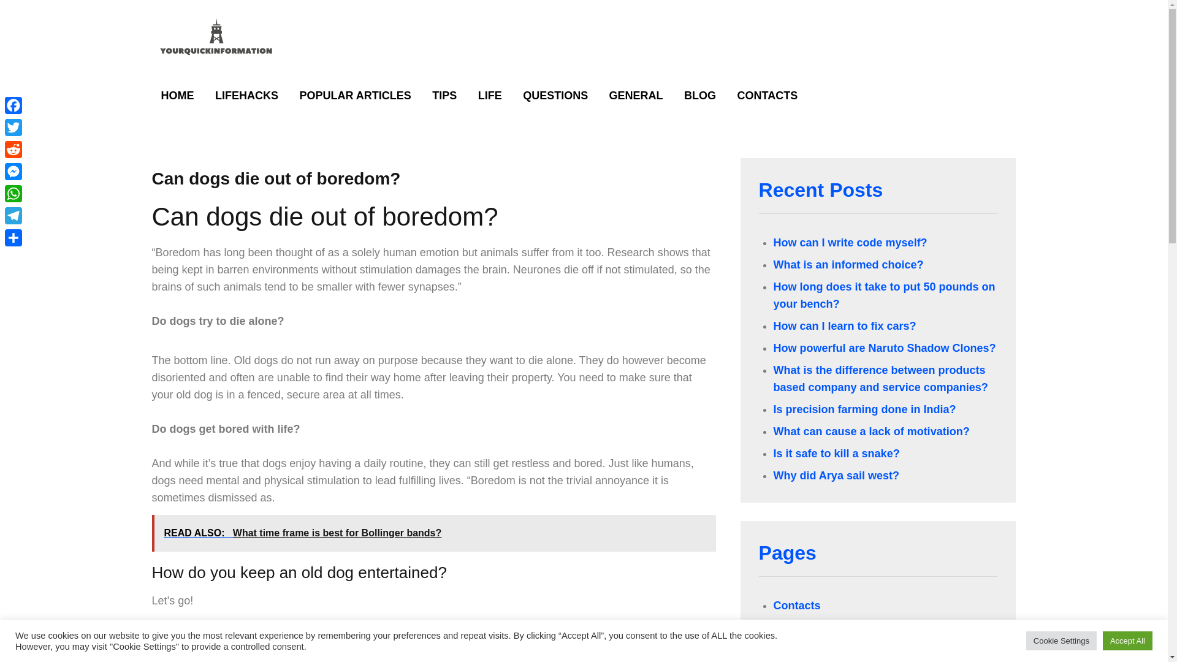 The image size is (1177, 662). What do you see at coordinates (836, 454) in the screenshot?
I see `Is it safe to kill a snake?` at bounding box center [836, 454].